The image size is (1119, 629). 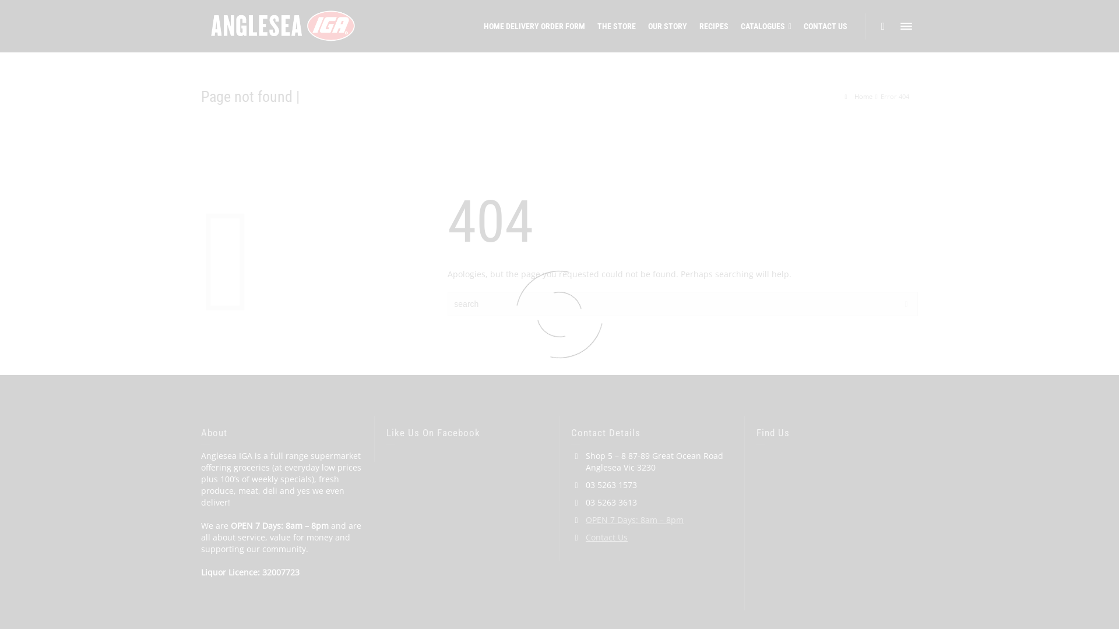 I want to click on Contact Us, so click(x=607, y=537).